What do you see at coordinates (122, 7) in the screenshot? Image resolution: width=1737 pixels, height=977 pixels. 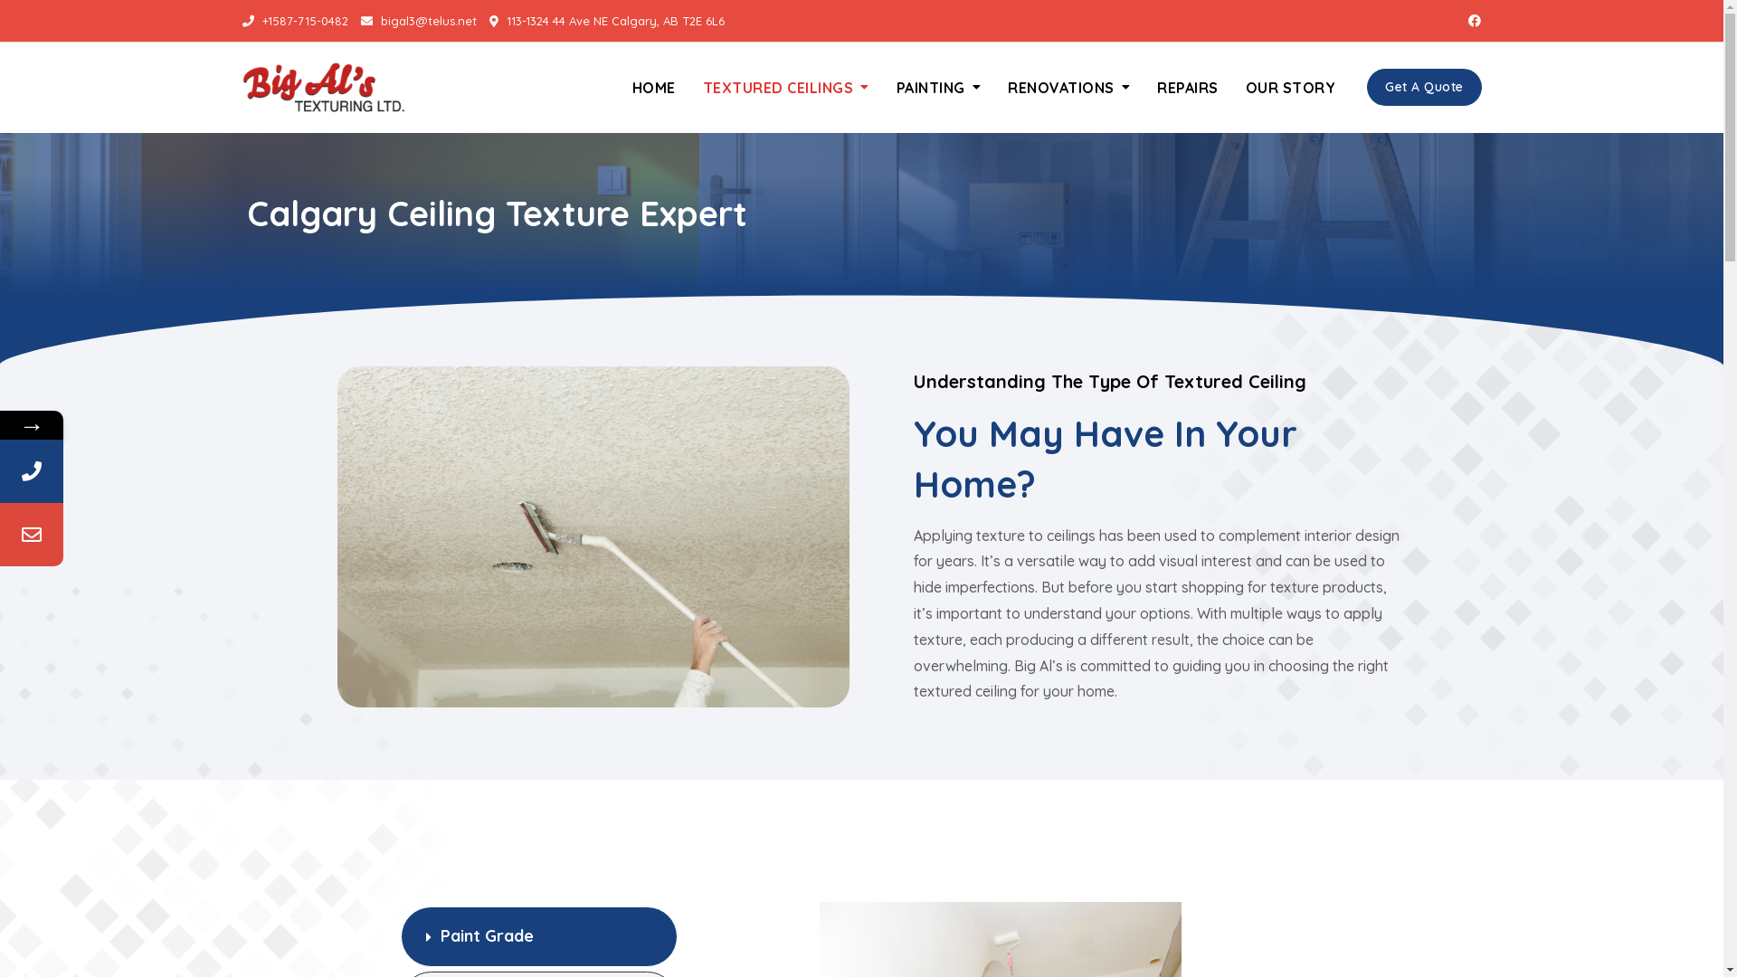 I see `Search` at bounding box center [122, 7].